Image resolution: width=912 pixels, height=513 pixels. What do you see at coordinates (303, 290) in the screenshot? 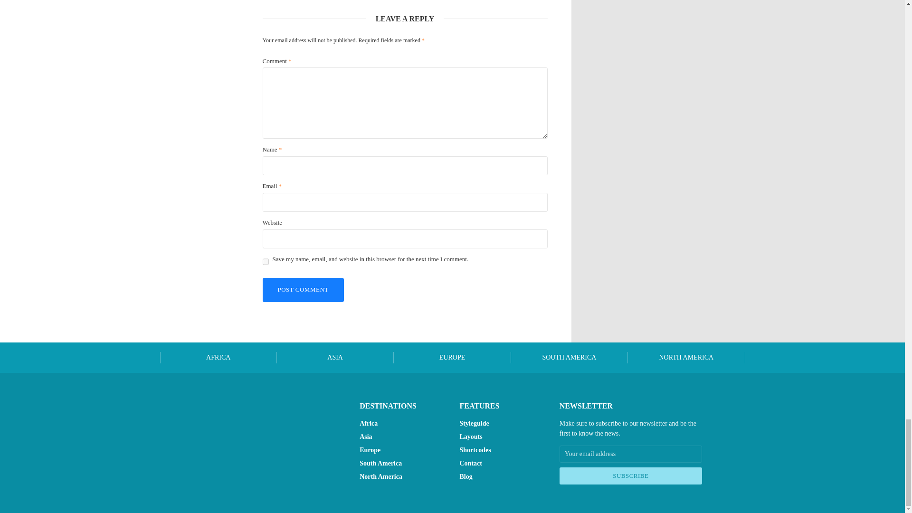
I see `Post Comment` at bounding box center [303, 290].